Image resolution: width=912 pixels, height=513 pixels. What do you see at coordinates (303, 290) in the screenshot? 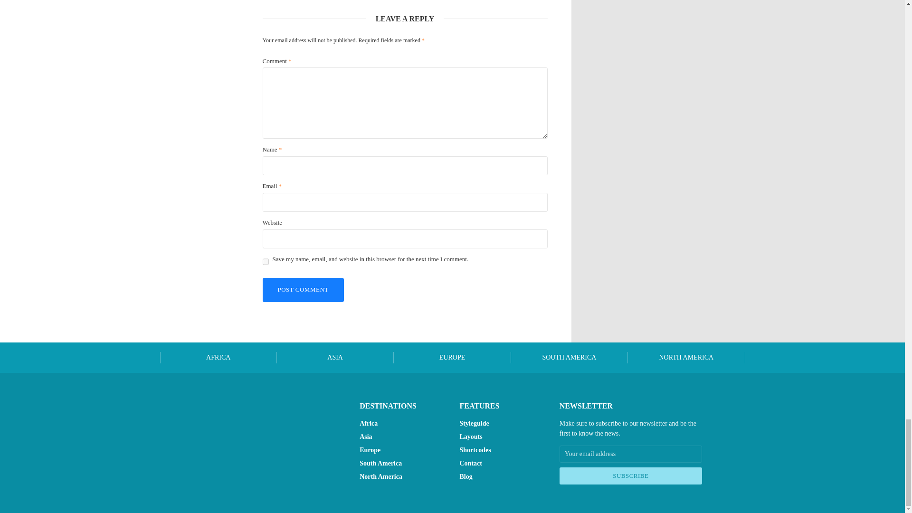
I see `Post Comment` at bounding box center [303, 290].